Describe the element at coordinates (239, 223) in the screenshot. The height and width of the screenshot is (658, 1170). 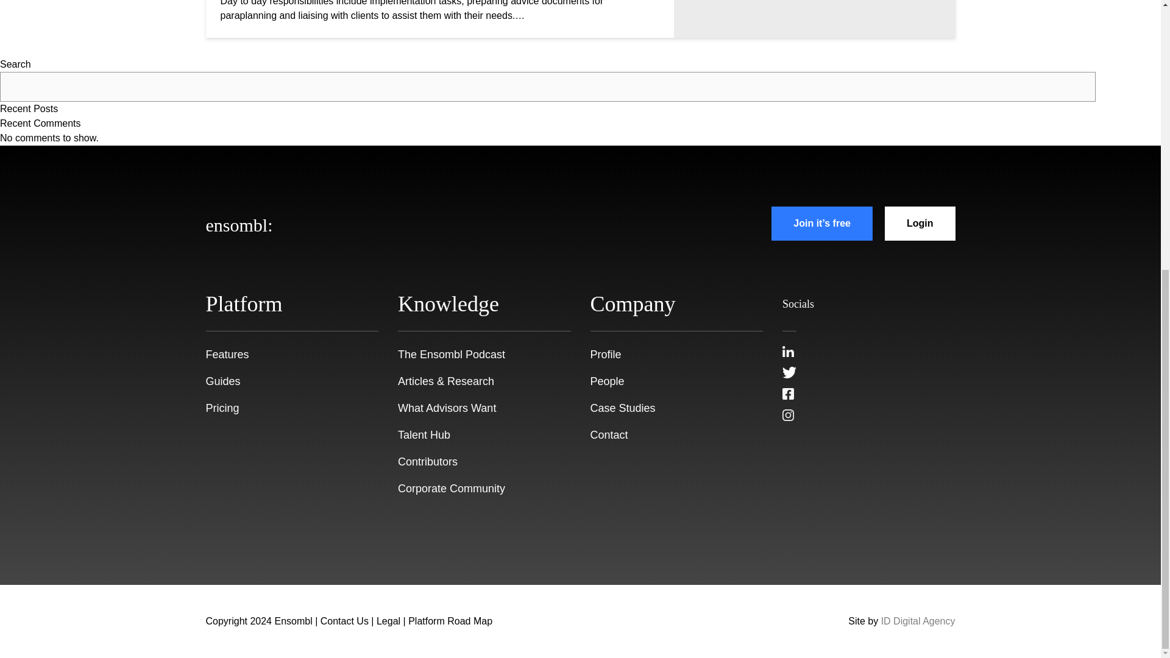
I see `ensombl:` at that location.